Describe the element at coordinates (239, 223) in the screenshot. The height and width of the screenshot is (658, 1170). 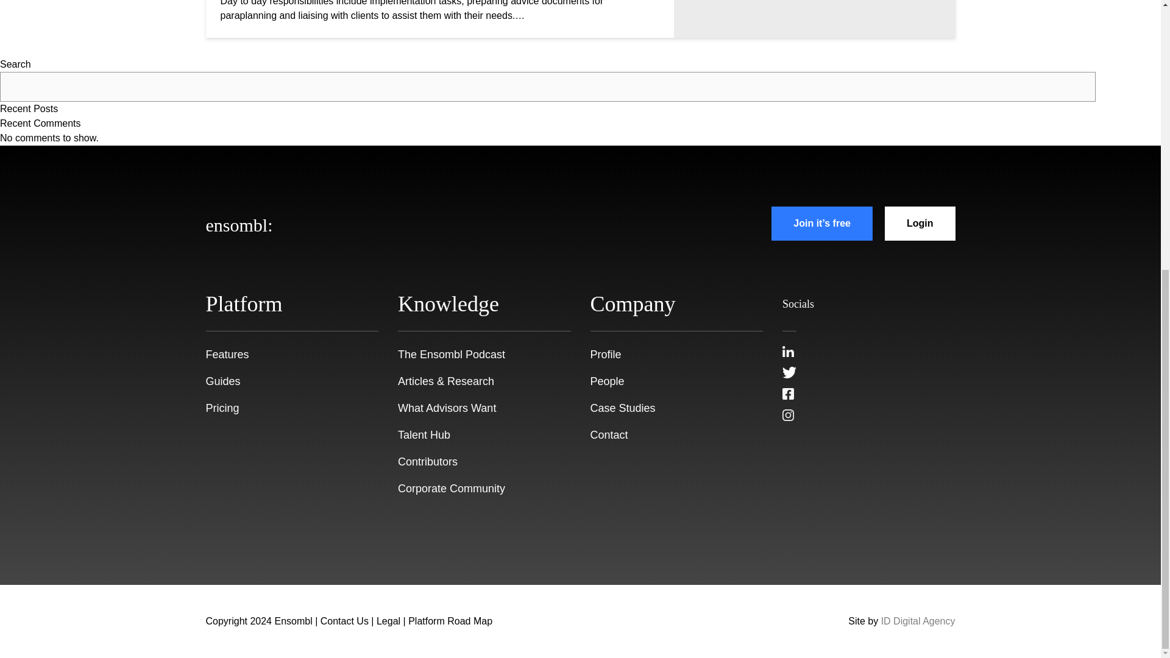
I see `ensombl:` at that location.